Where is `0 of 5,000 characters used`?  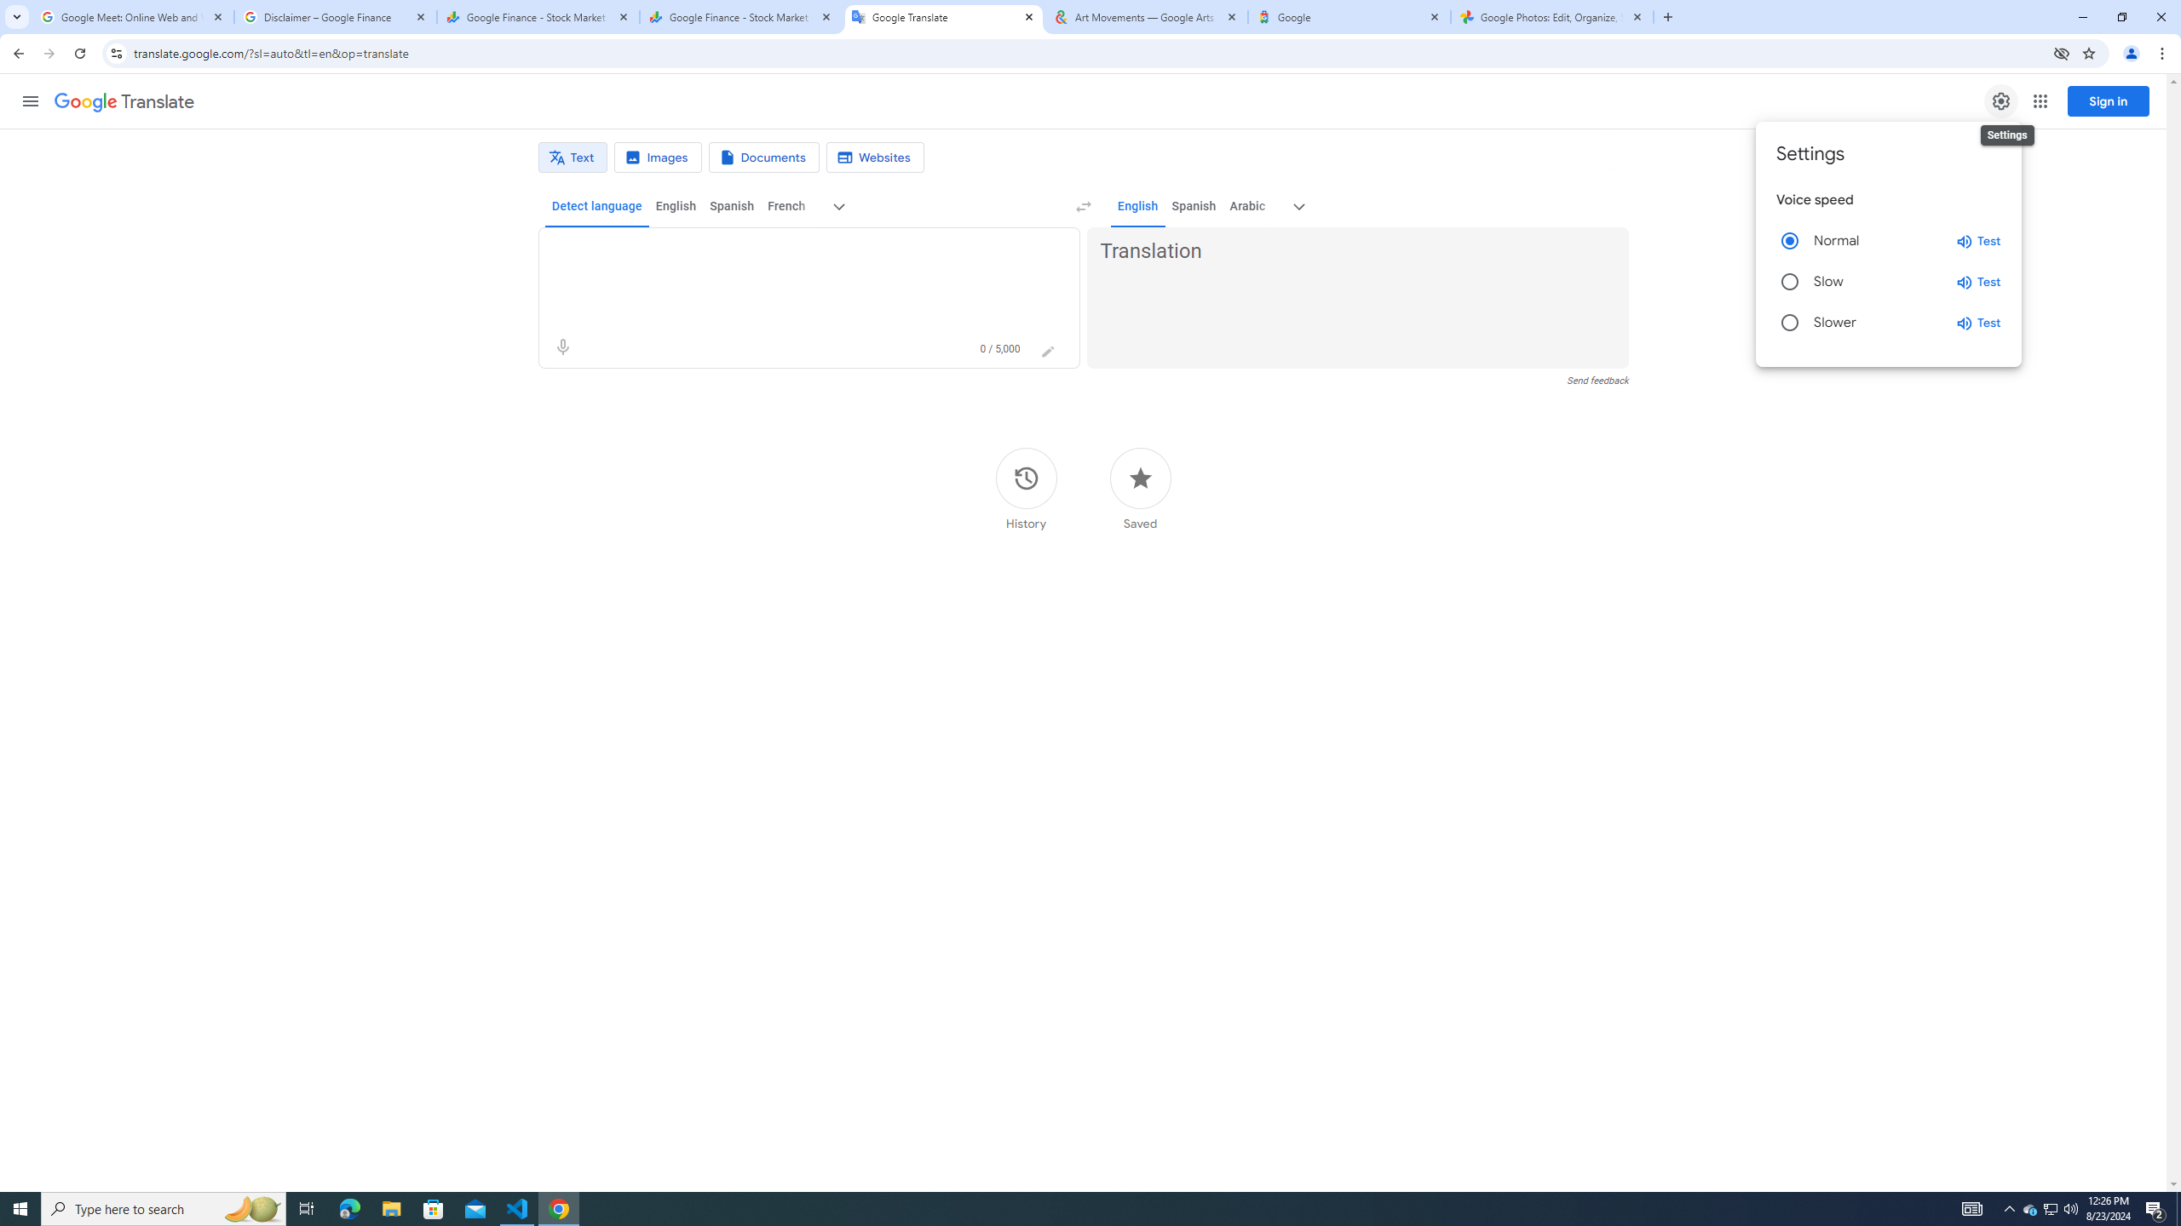 0 of 5,000 characters used is located at coordinates (1000, 349).